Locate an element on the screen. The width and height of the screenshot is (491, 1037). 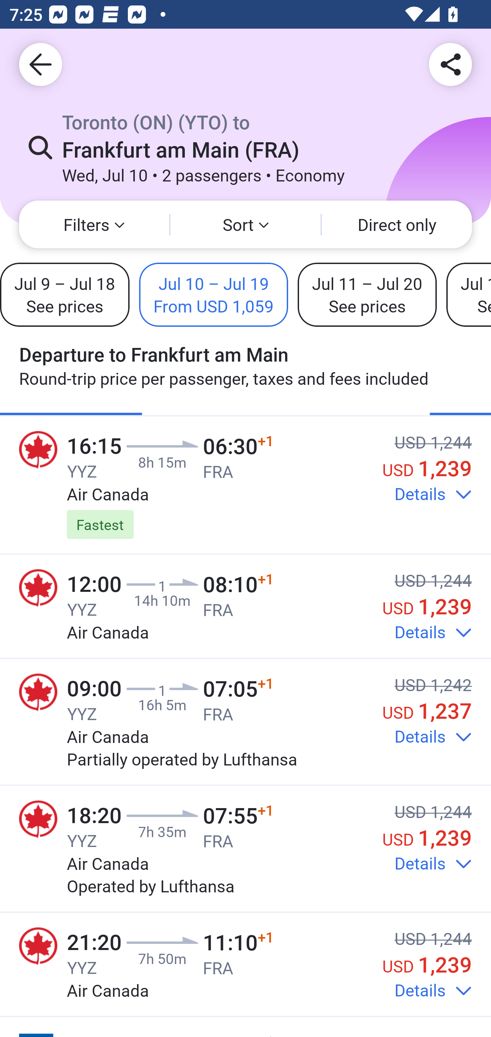
Jul 9 – Jul 18 See prices is located at coordinates (65, 294).